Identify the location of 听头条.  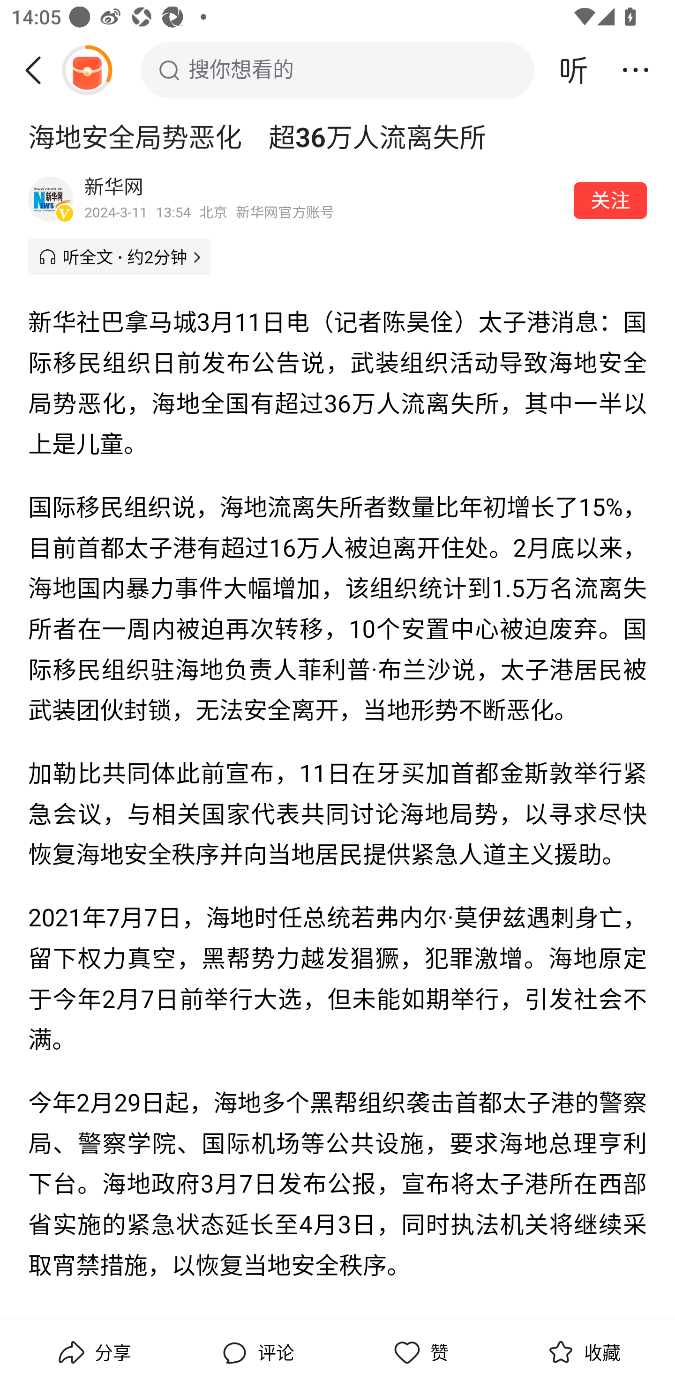
(574, 70).